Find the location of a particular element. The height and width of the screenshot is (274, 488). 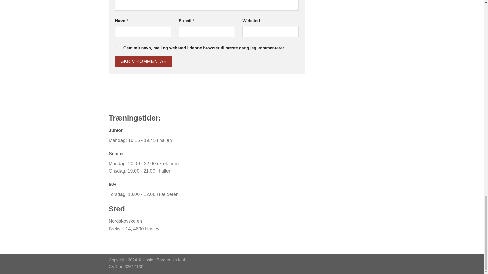

Skriv kommentar is located at coordinates (143, 61).